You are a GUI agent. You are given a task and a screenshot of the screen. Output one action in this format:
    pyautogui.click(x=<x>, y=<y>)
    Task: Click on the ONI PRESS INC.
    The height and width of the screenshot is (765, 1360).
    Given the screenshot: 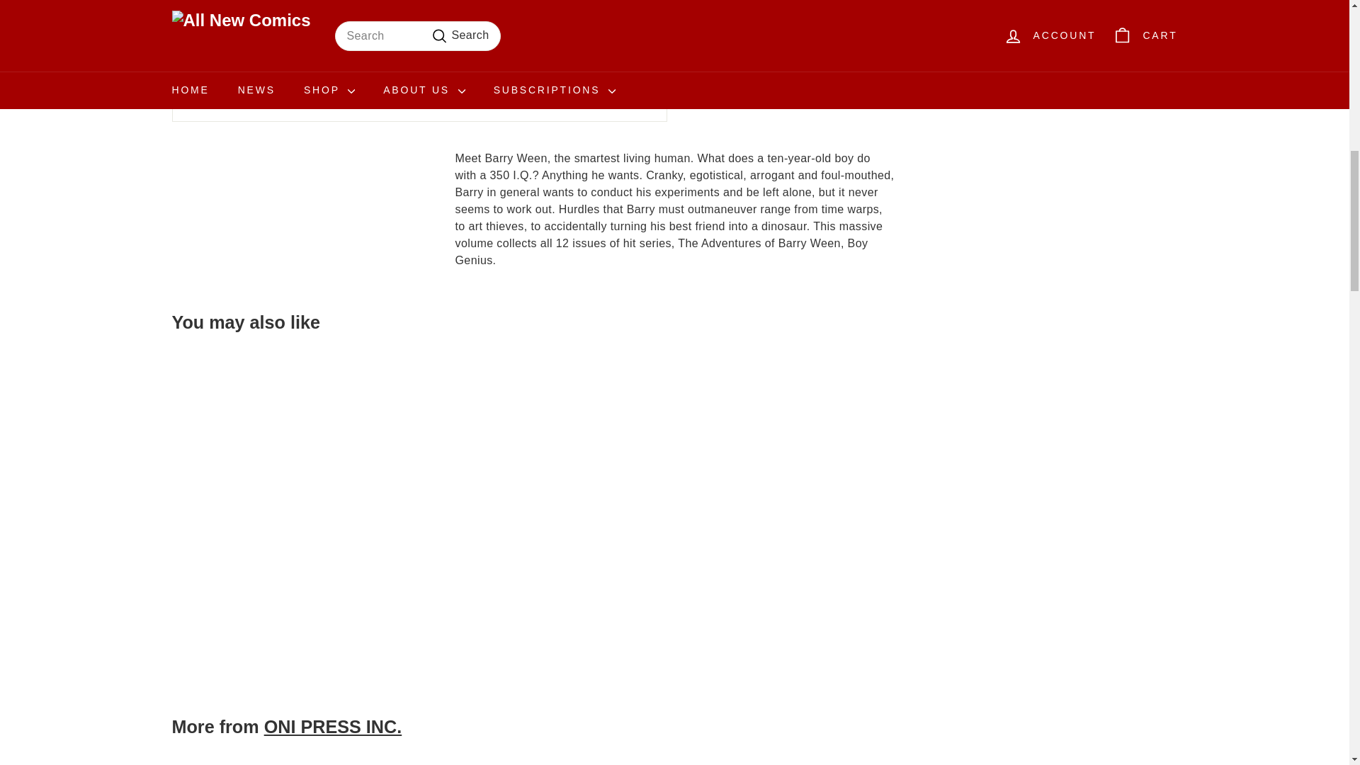 What is the action you would take?
    pyautogui.click(x=333, y=727)
    